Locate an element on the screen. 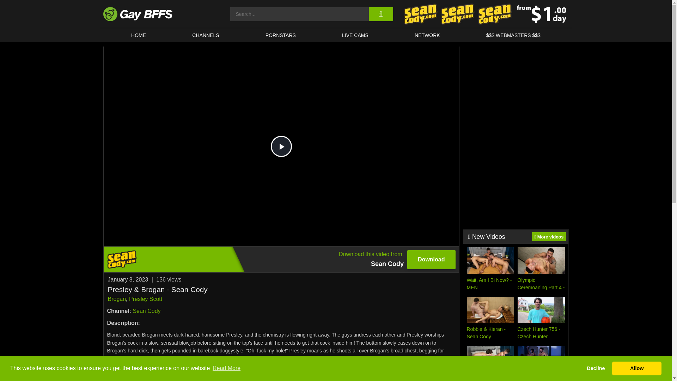 This screenshot has height=381, width=677. LIVE CAMS is located at coordinates (355, 35).